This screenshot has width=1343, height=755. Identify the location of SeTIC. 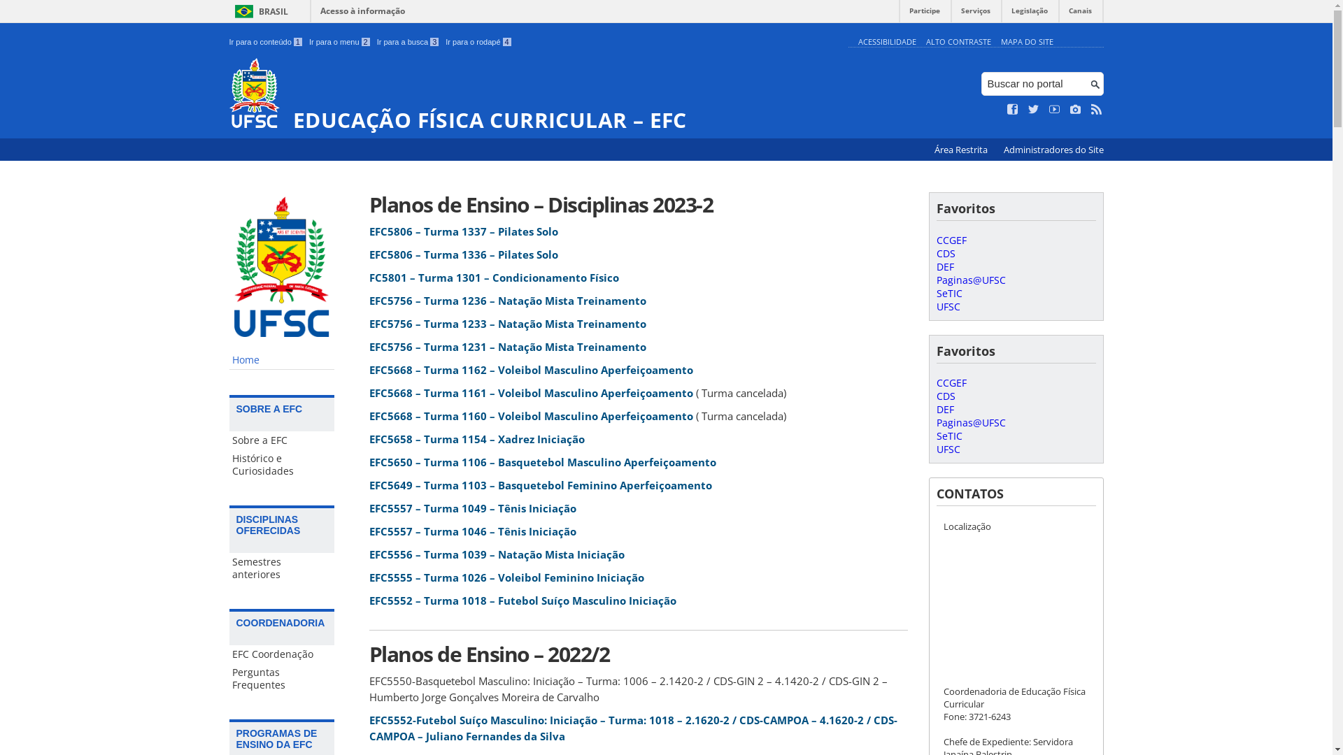
(948, 436).